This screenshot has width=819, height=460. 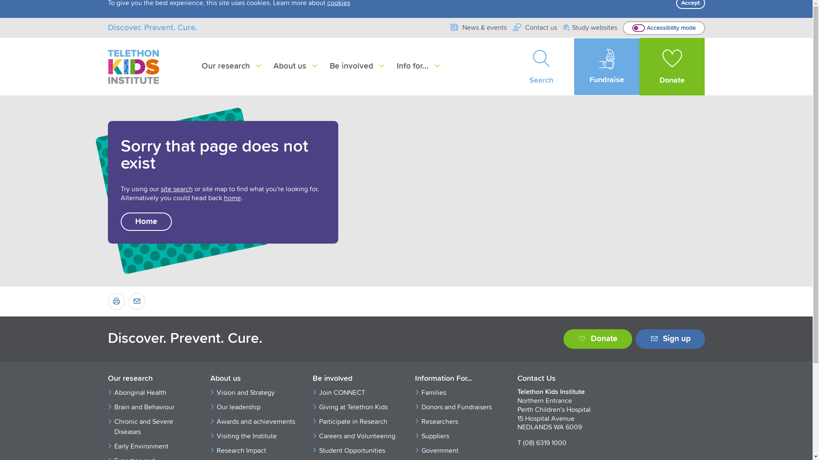 I want to click on Fundraise, so click(x=607, y=66).